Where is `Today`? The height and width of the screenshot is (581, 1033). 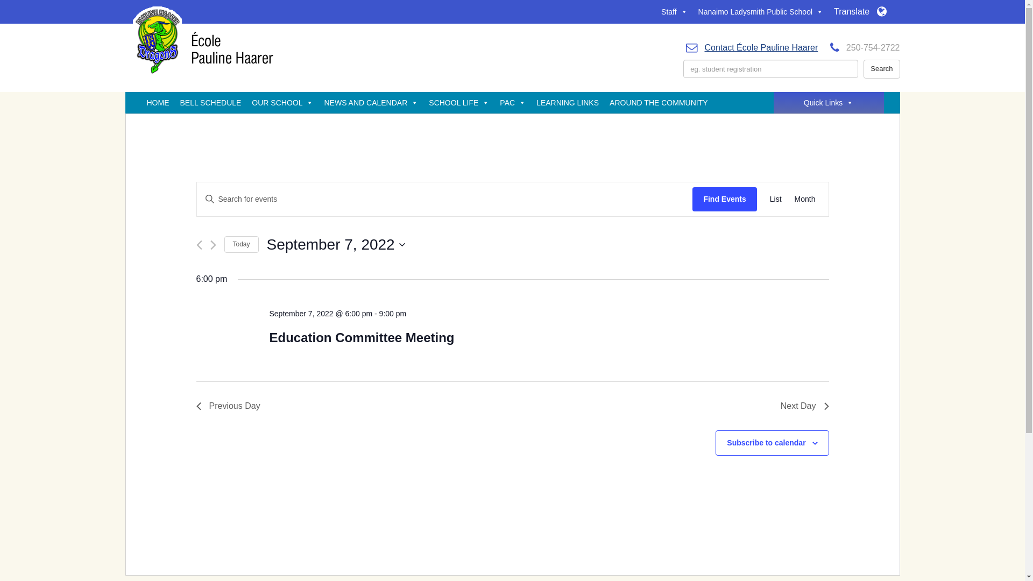 Today is located at coordinates (241, 244).